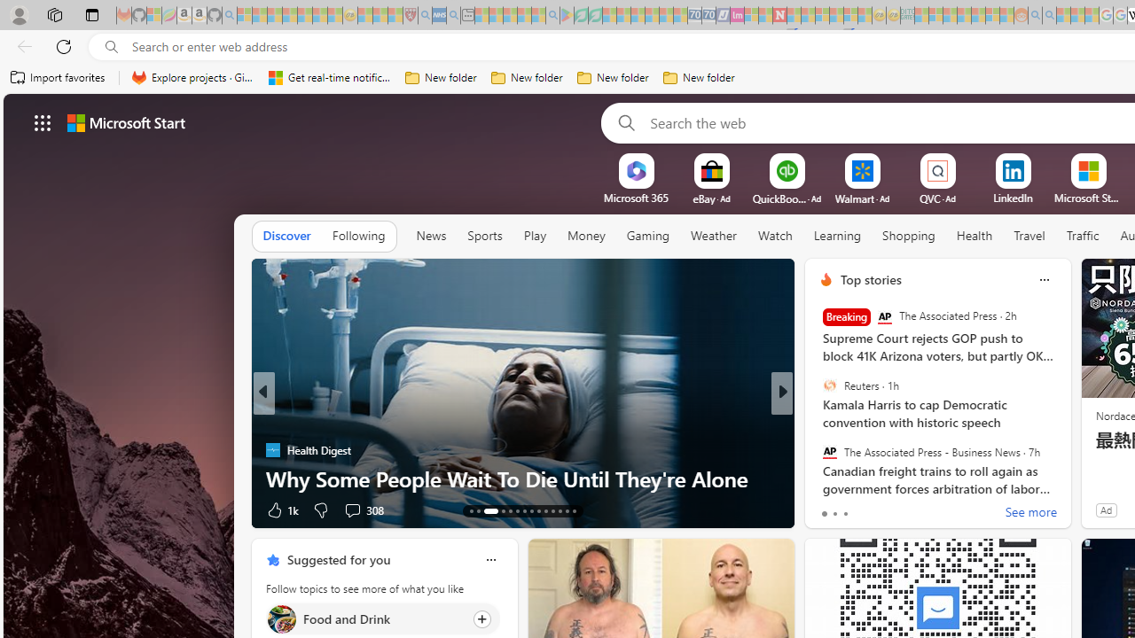  I want to click on View comments 2 Comment, so click(899, 510).